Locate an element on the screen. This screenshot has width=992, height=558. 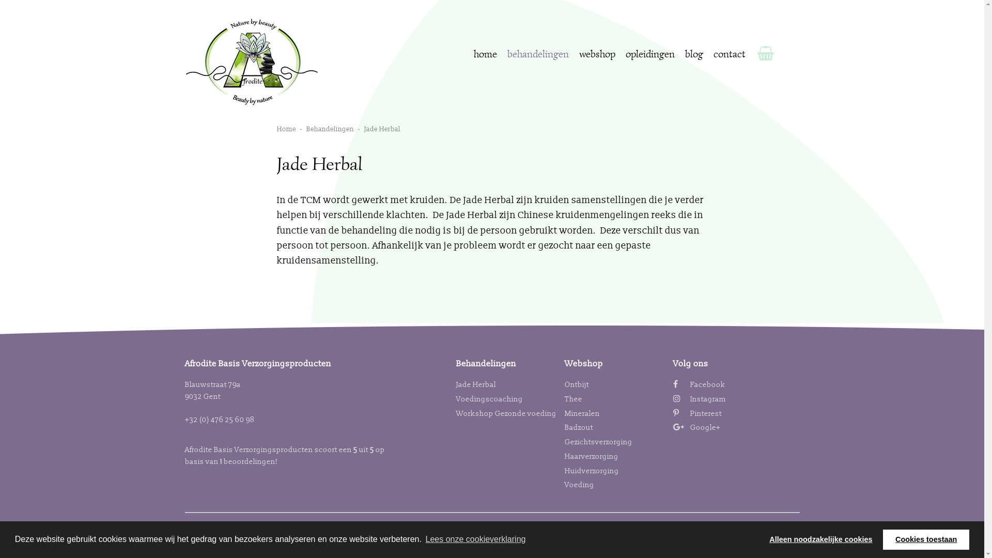
Facebook is located at coordinates (699, 384).